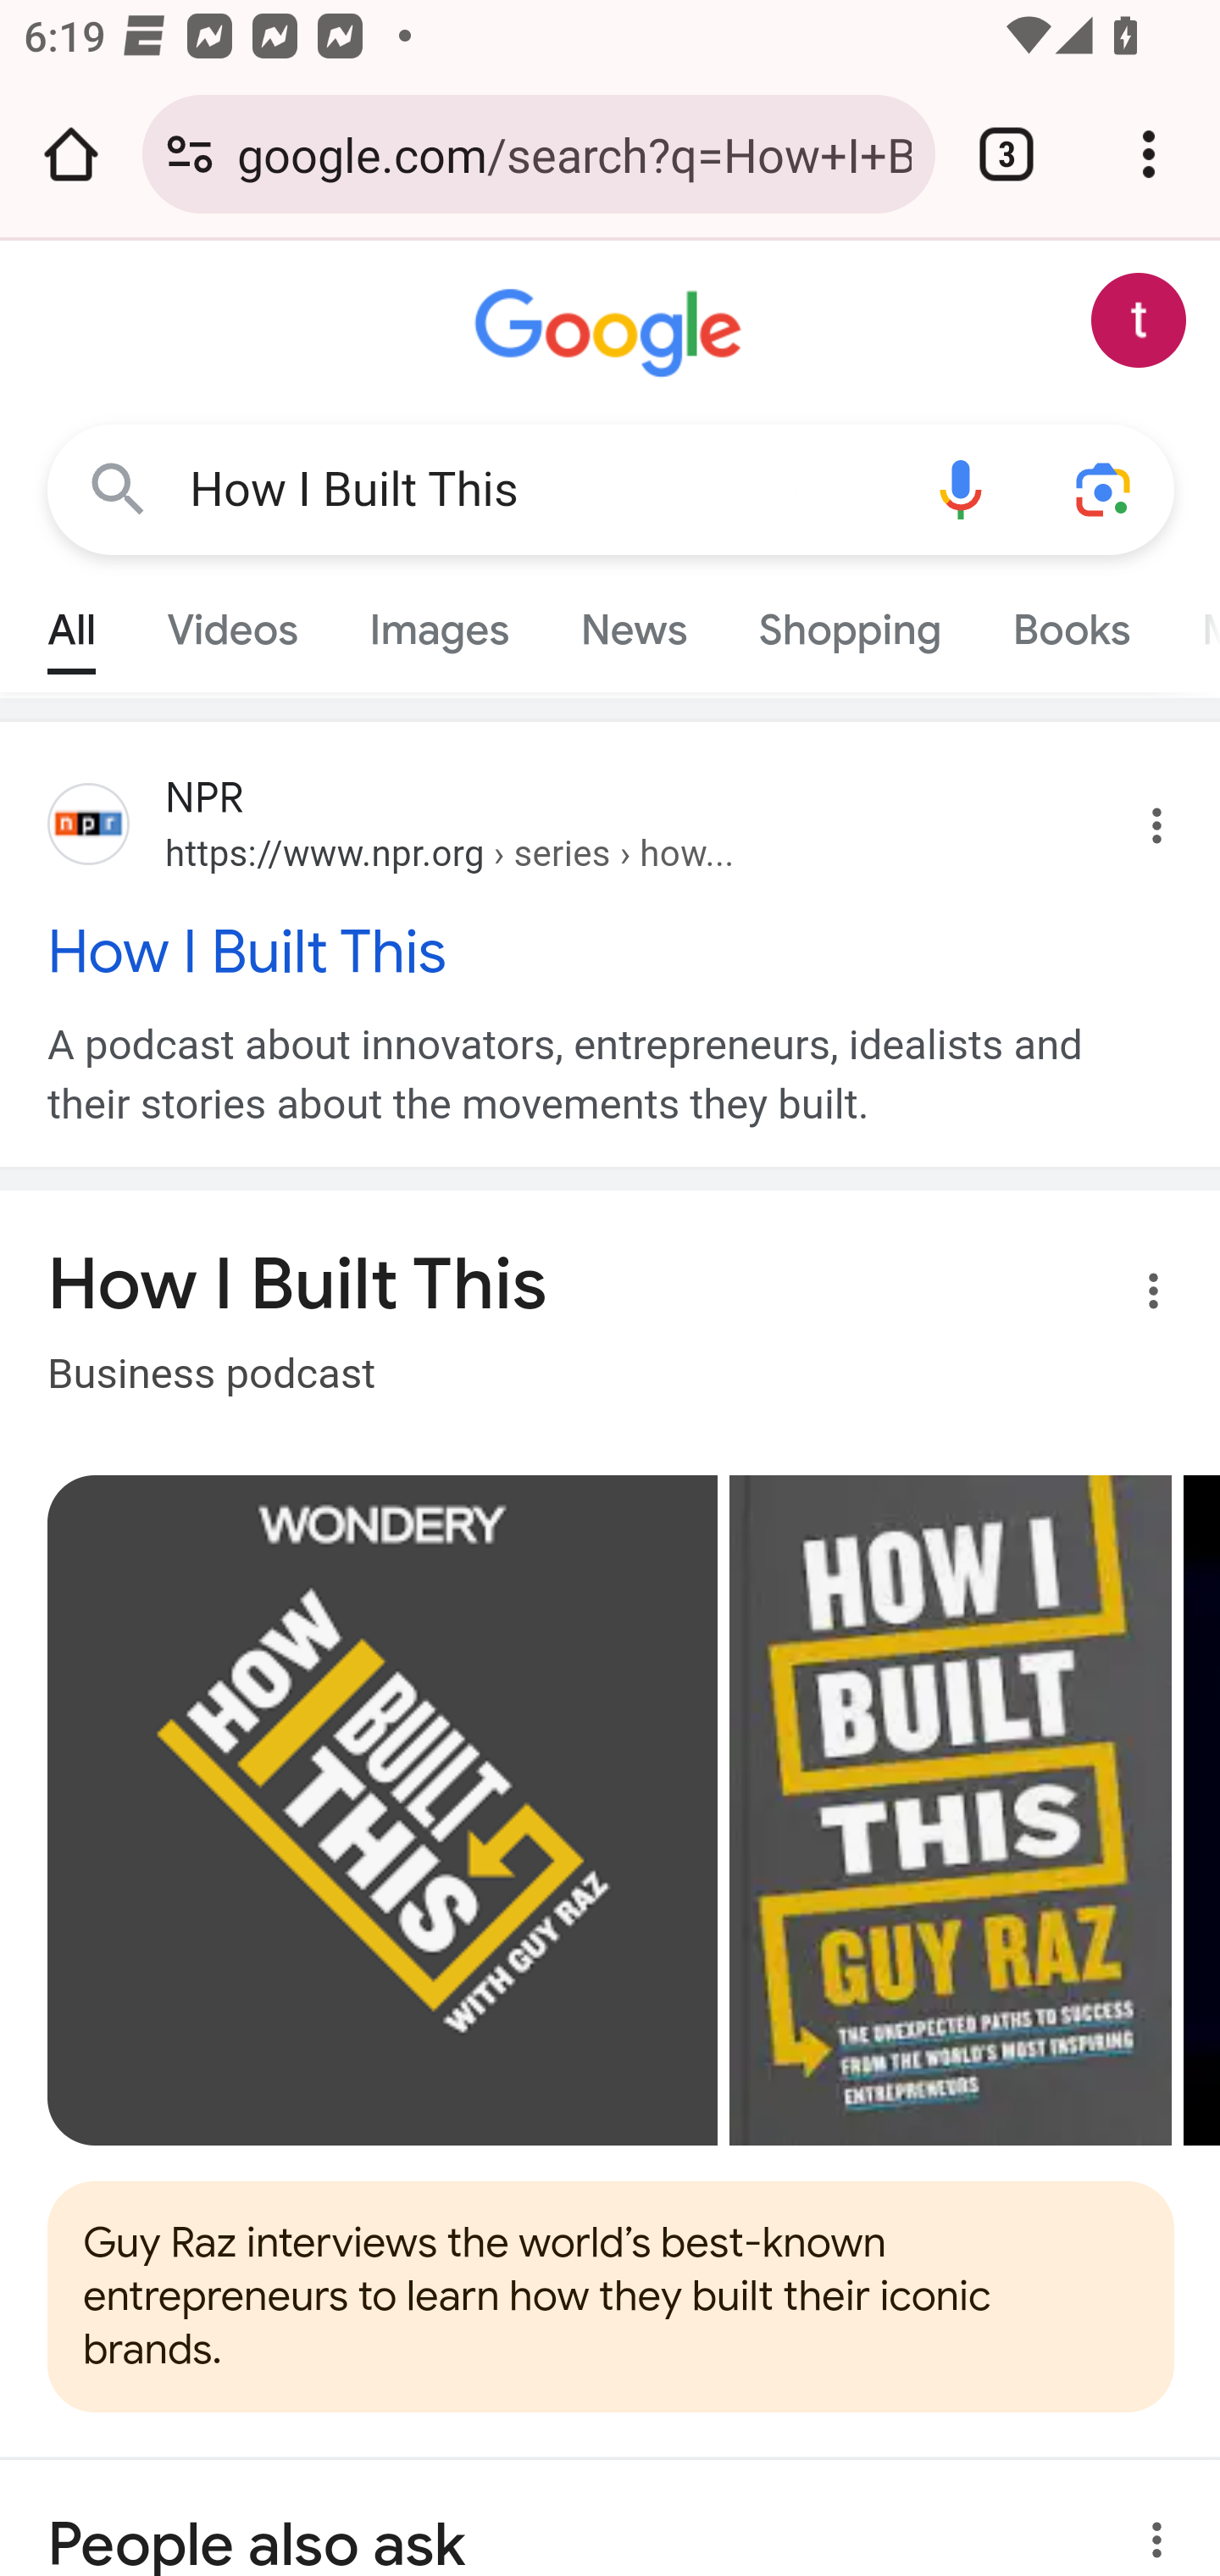 This screenshot has height=2576, width=1220. What do you see at coordinates (1071, 622) in the screenshot?
I see `Books` at bounding box center [1071, 622].